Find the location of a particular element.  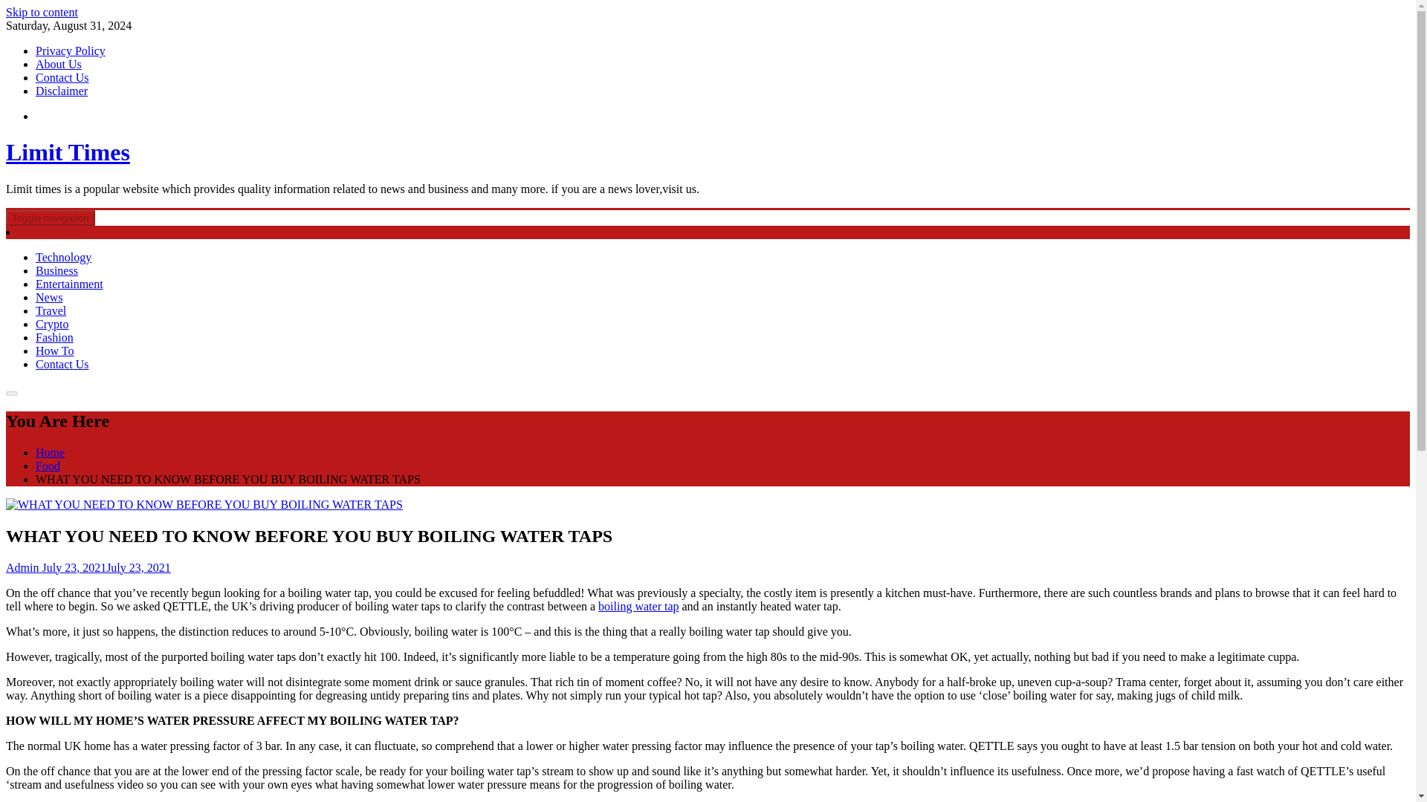

Contact Us is located at coordinates (62, 77).